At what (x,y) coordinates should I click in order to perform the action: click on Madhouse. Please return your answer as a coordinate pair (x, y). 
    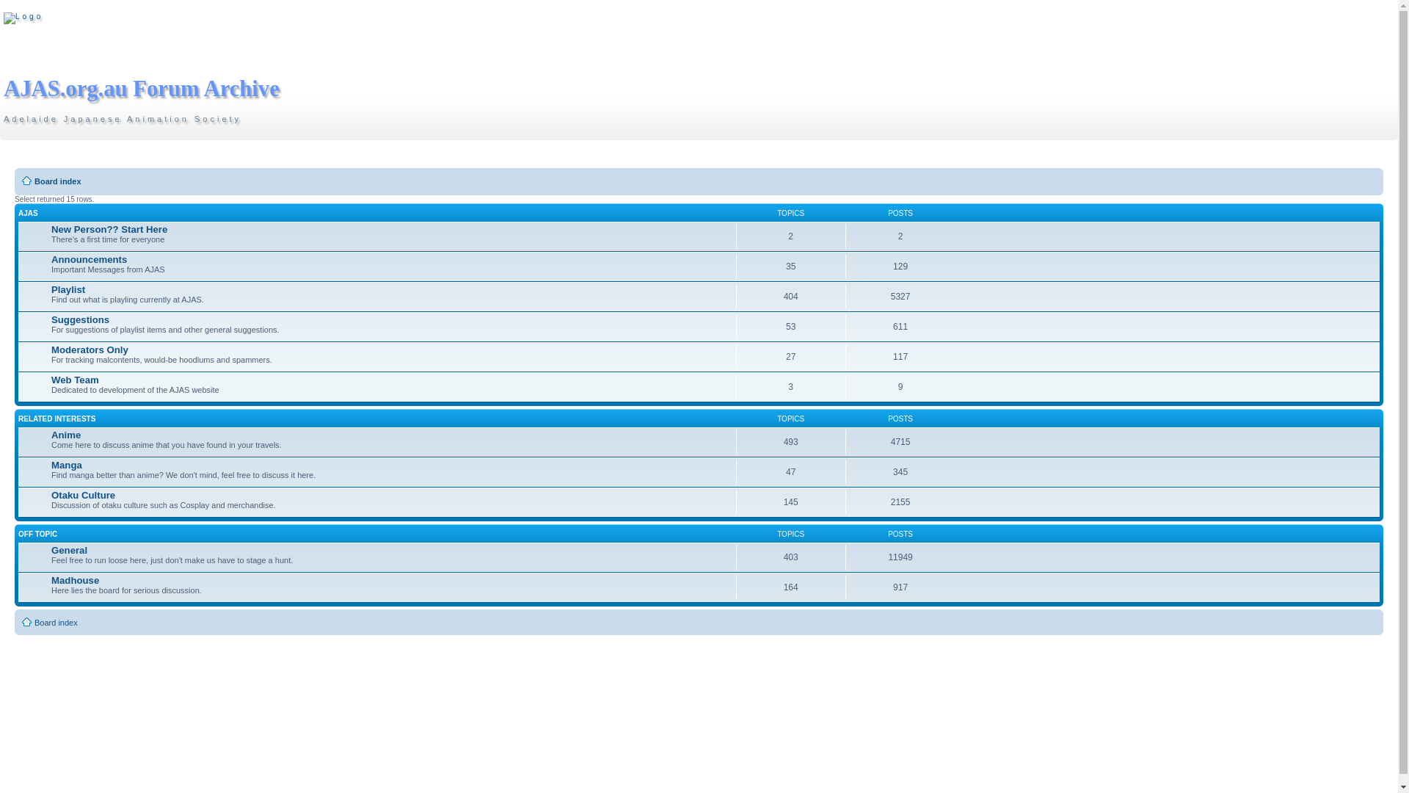
    Looking at the image, I should click on (75, 580).